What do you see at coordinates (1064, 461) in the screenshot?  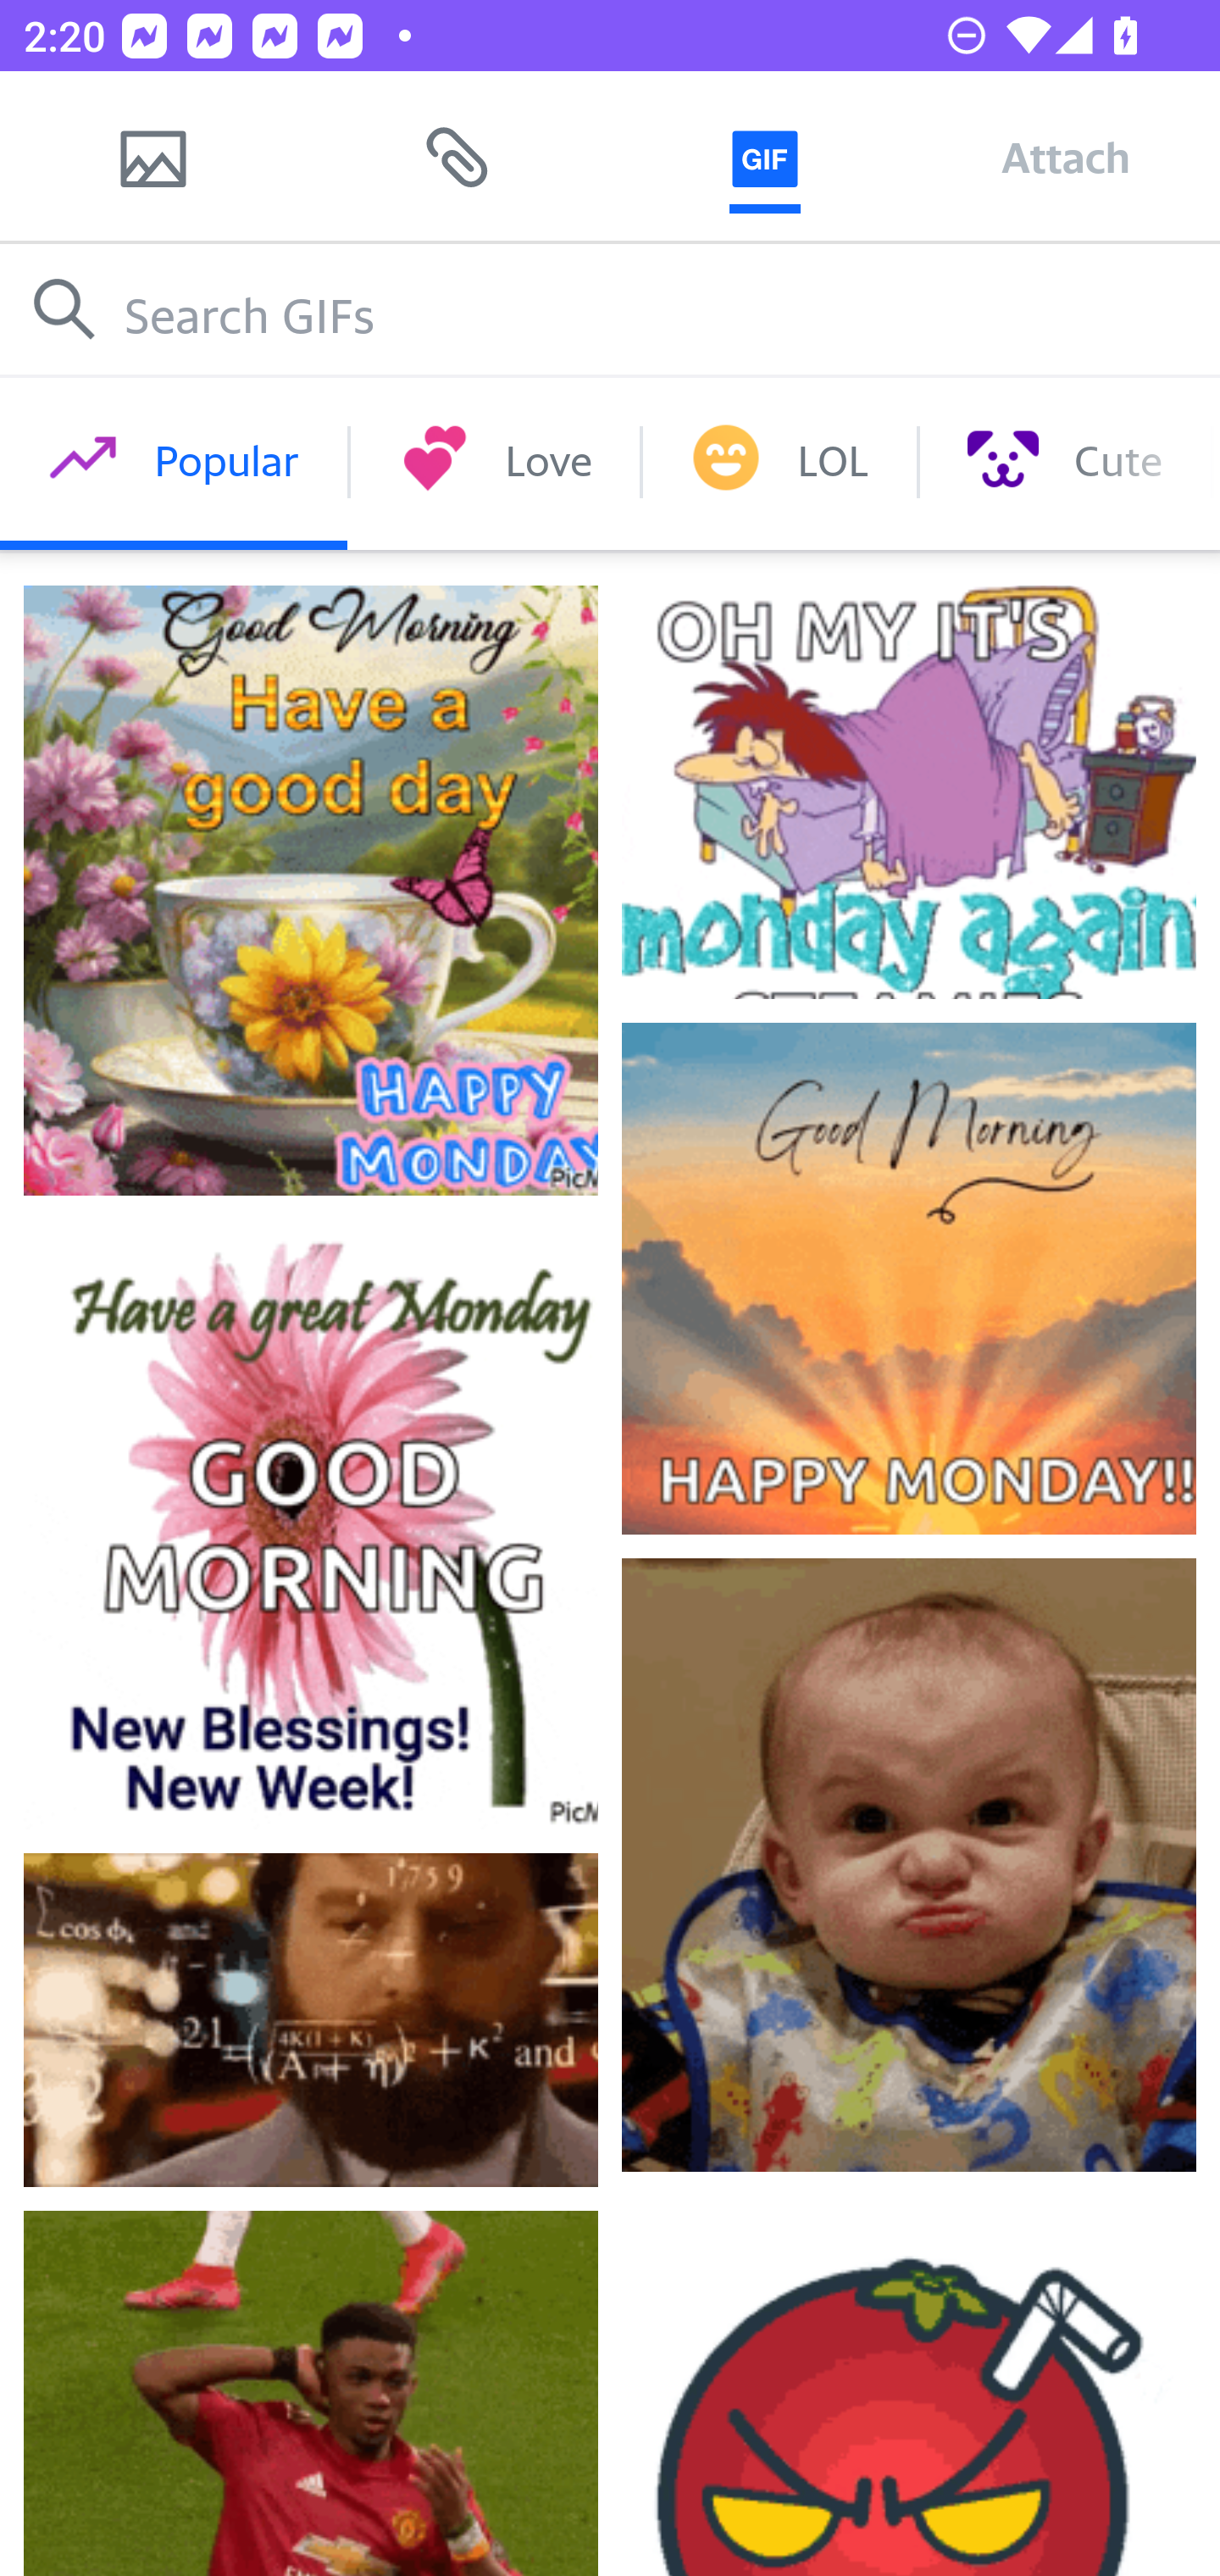 I see `Cute` at bounding box center [1064, 461].